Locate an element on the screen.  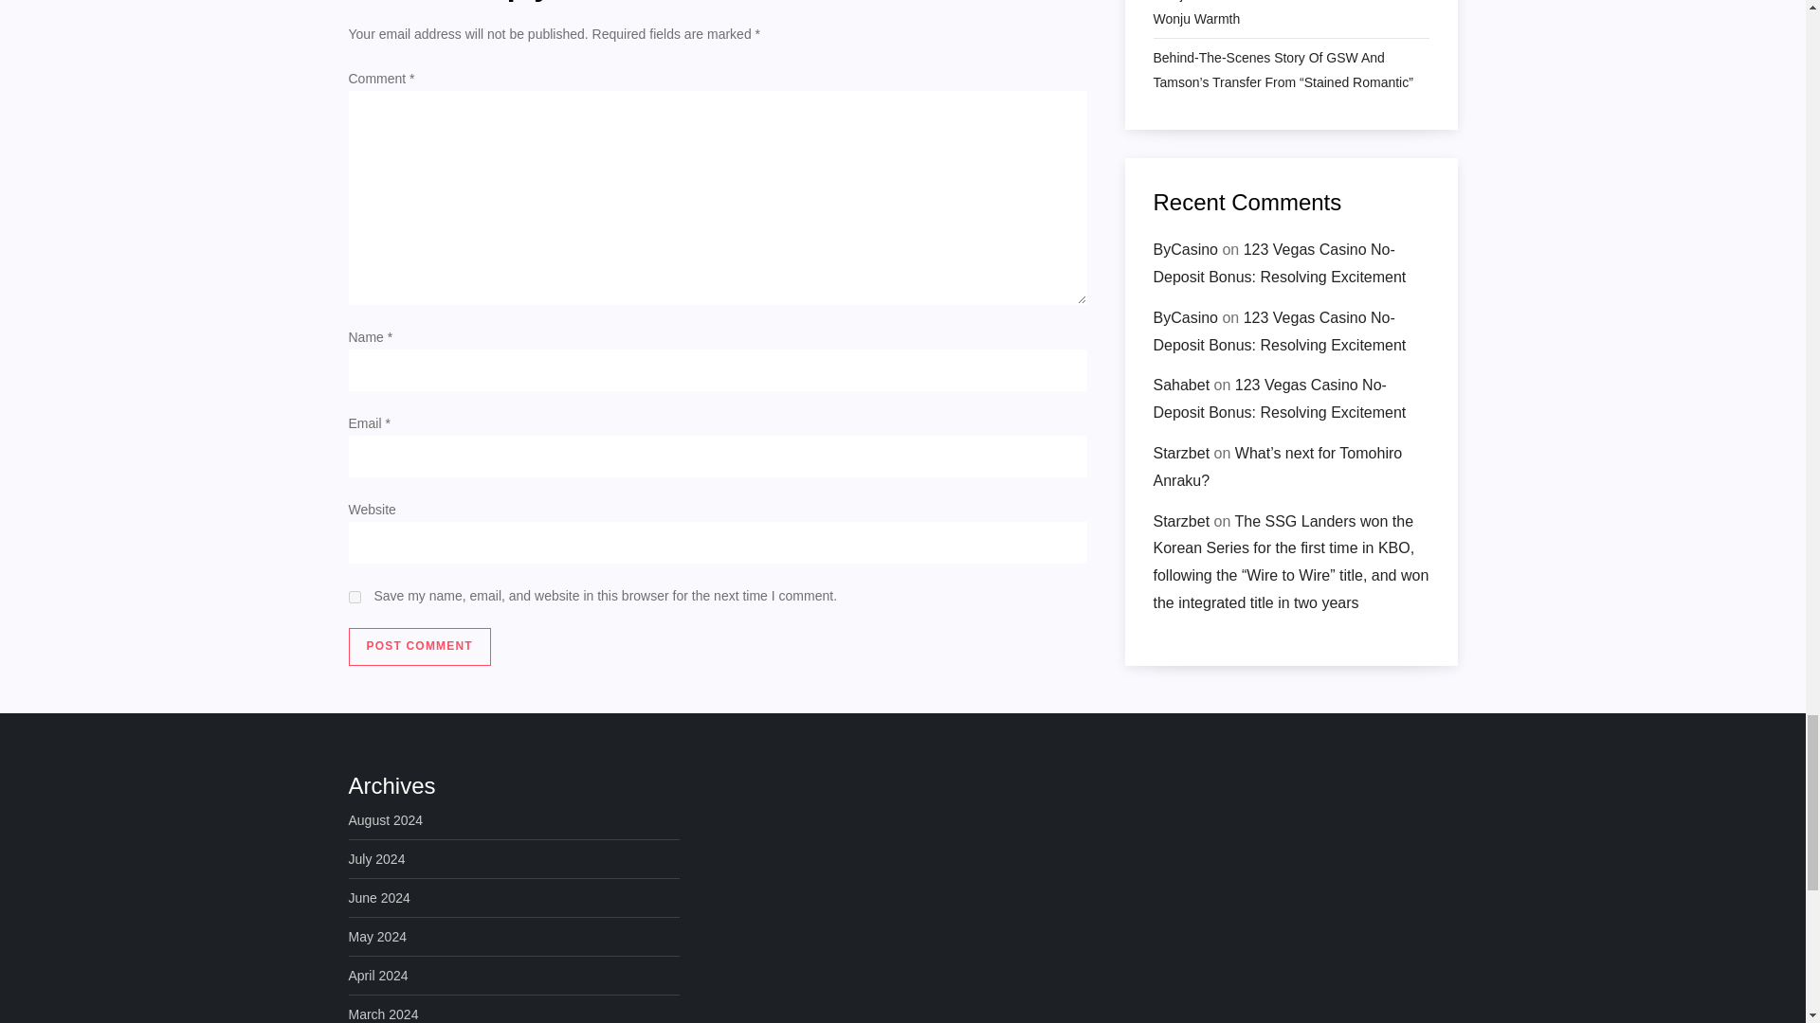
yes is located at coordinates (355, 597).